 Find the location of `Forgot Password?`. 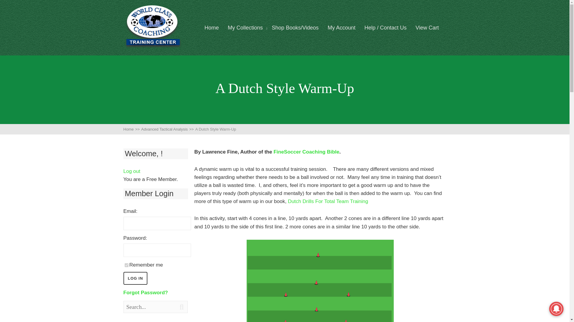

Forgot Password? is located at coordinates (145, 293).